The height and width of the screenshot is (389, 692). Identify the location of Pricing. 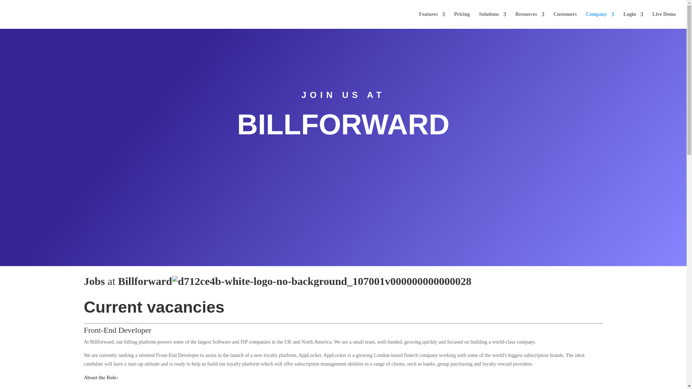
(462, 20).